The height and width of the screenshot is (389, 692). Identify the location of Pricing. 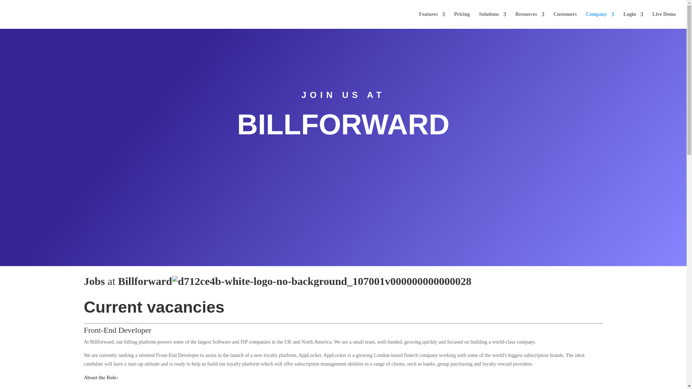
(462, 20).